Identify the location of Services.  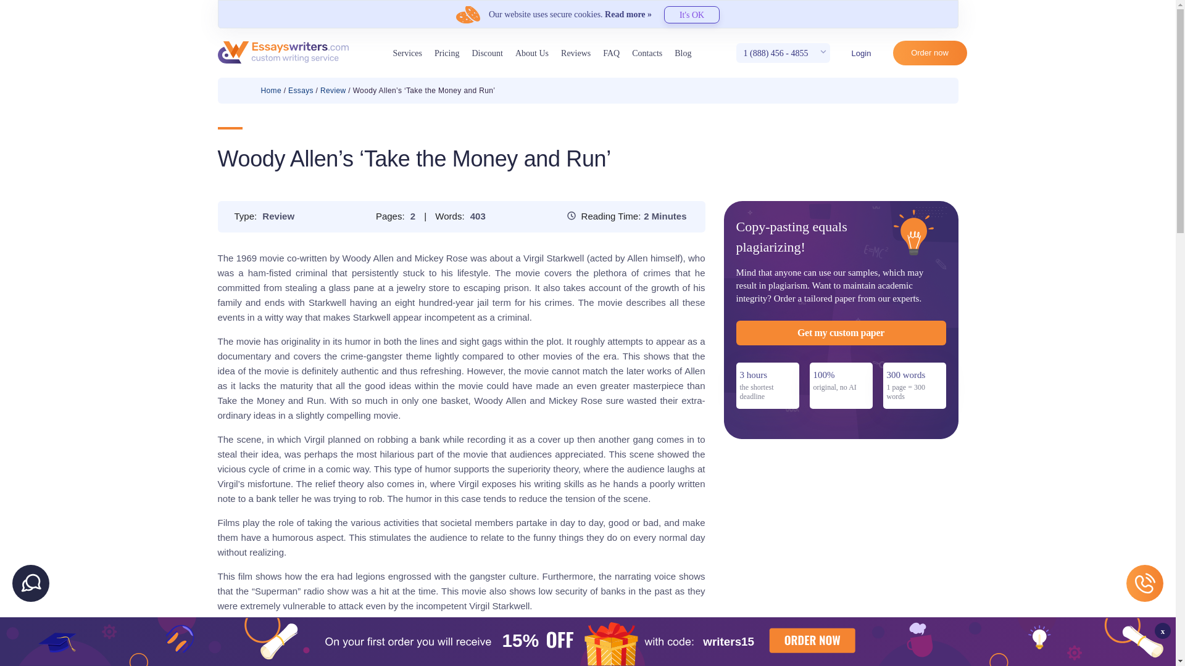
(407, 53).